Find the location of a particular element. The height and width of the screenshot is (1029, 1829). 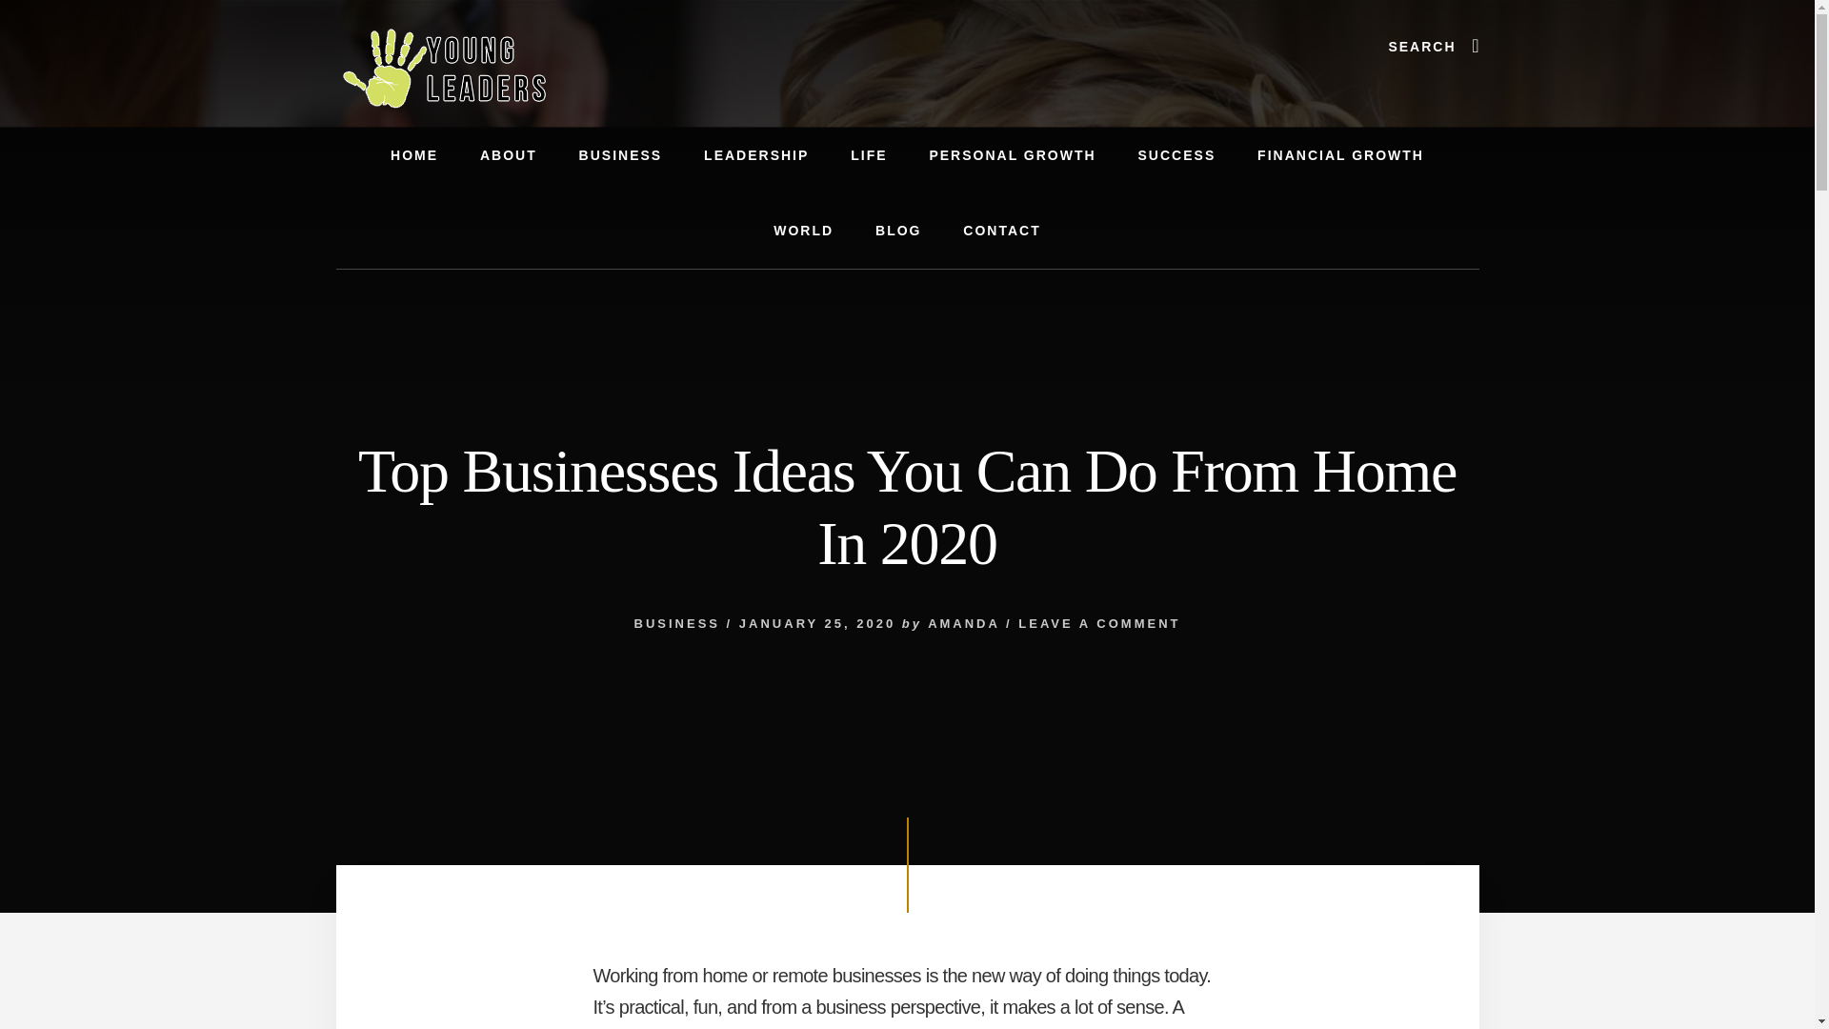

CONTACT is located at coordinates (1000, 231).